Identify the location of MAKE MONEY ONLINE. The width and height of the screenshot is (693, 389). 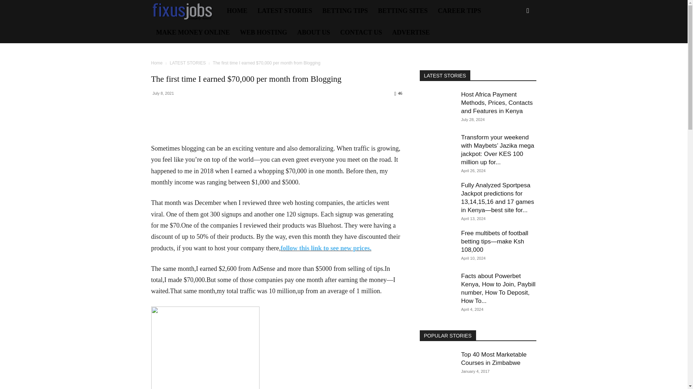
(193, 32).